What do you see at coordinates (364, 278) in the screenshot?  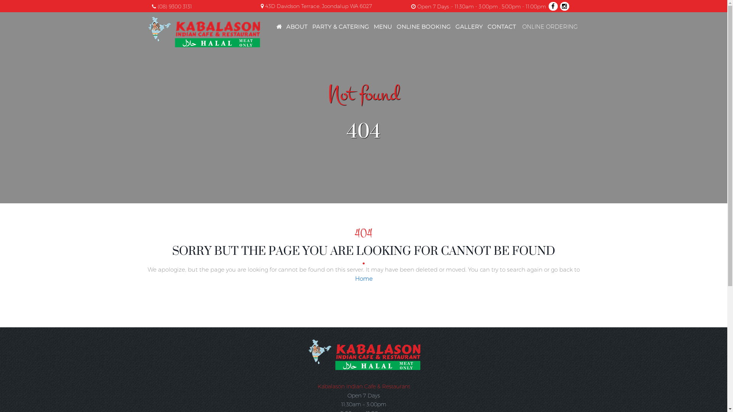 I see `Home` at bounding box center [364, 278].